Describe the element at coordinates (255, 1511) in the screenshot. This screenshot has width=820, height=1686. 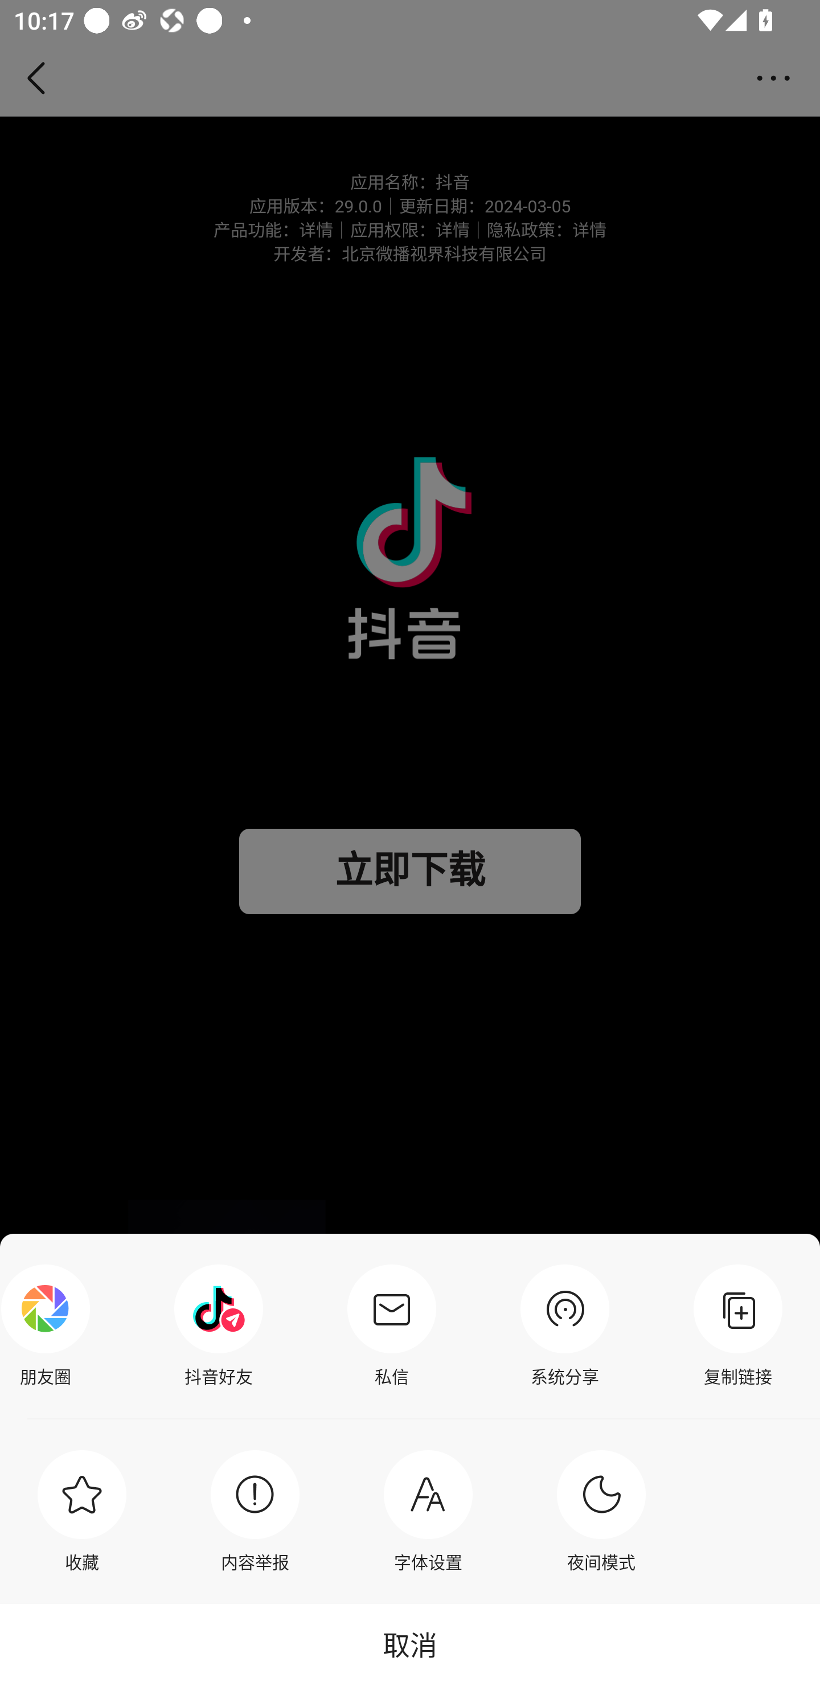
I see `内容举报` at that location.